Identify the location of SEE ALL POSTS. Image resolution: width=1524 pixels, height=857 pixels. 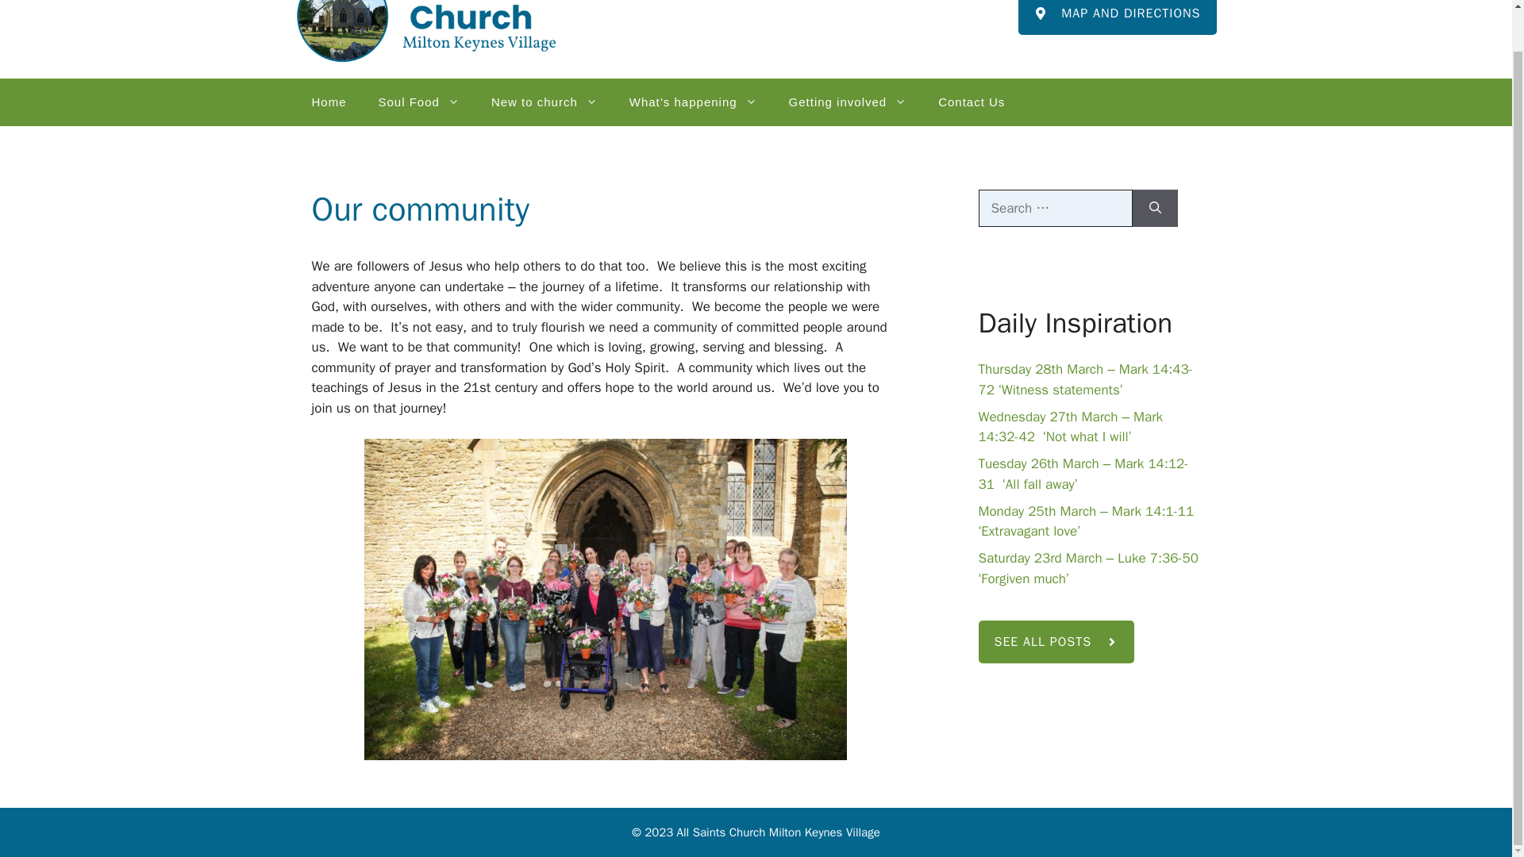
(1056, 641).